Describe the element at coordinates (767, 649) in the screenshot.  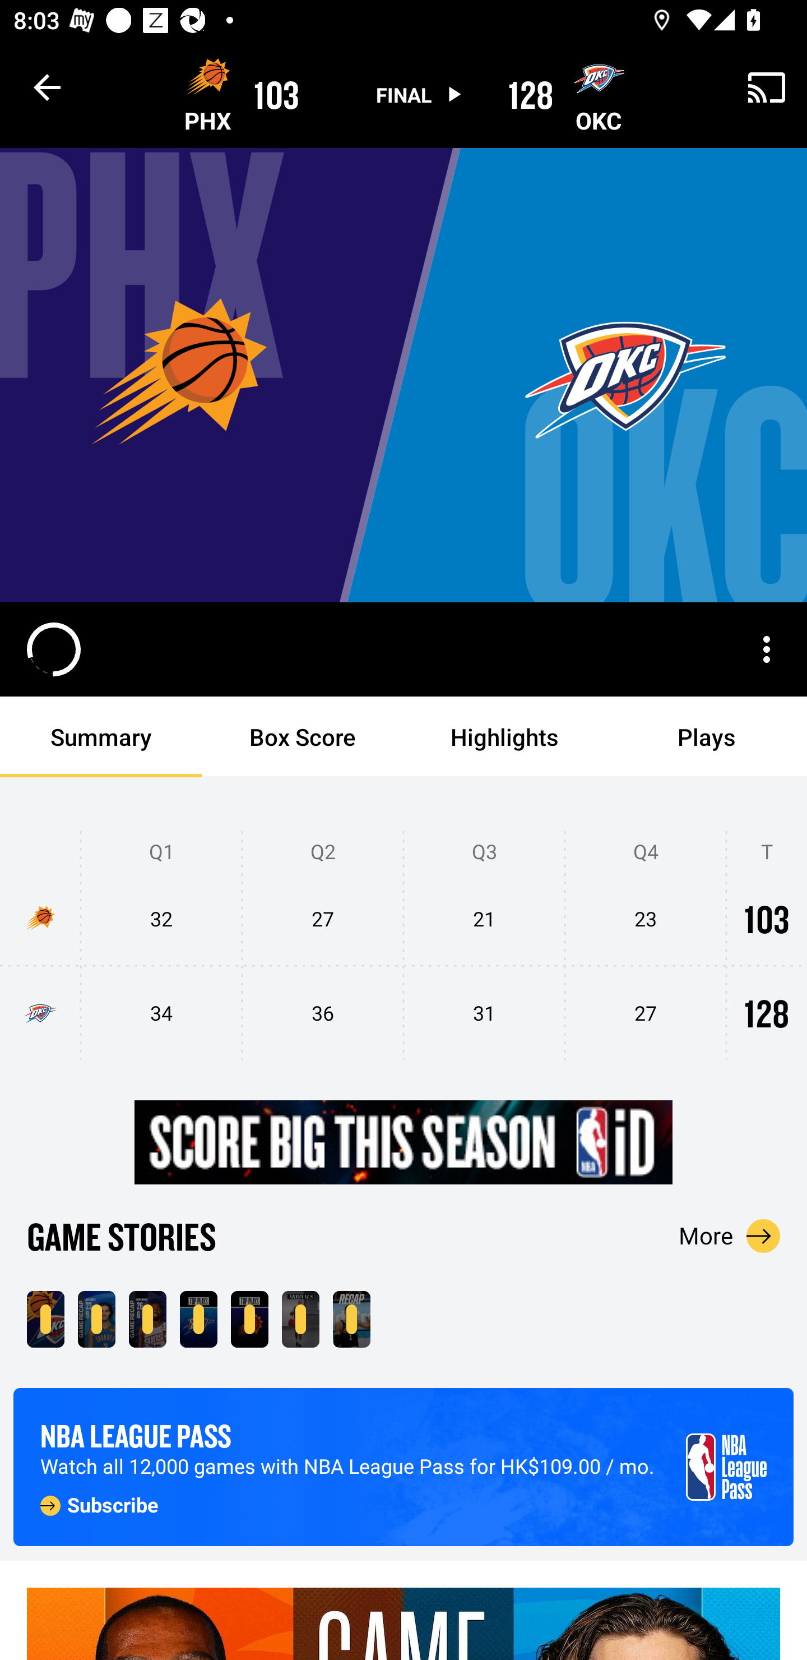
I see `More options` at that location.